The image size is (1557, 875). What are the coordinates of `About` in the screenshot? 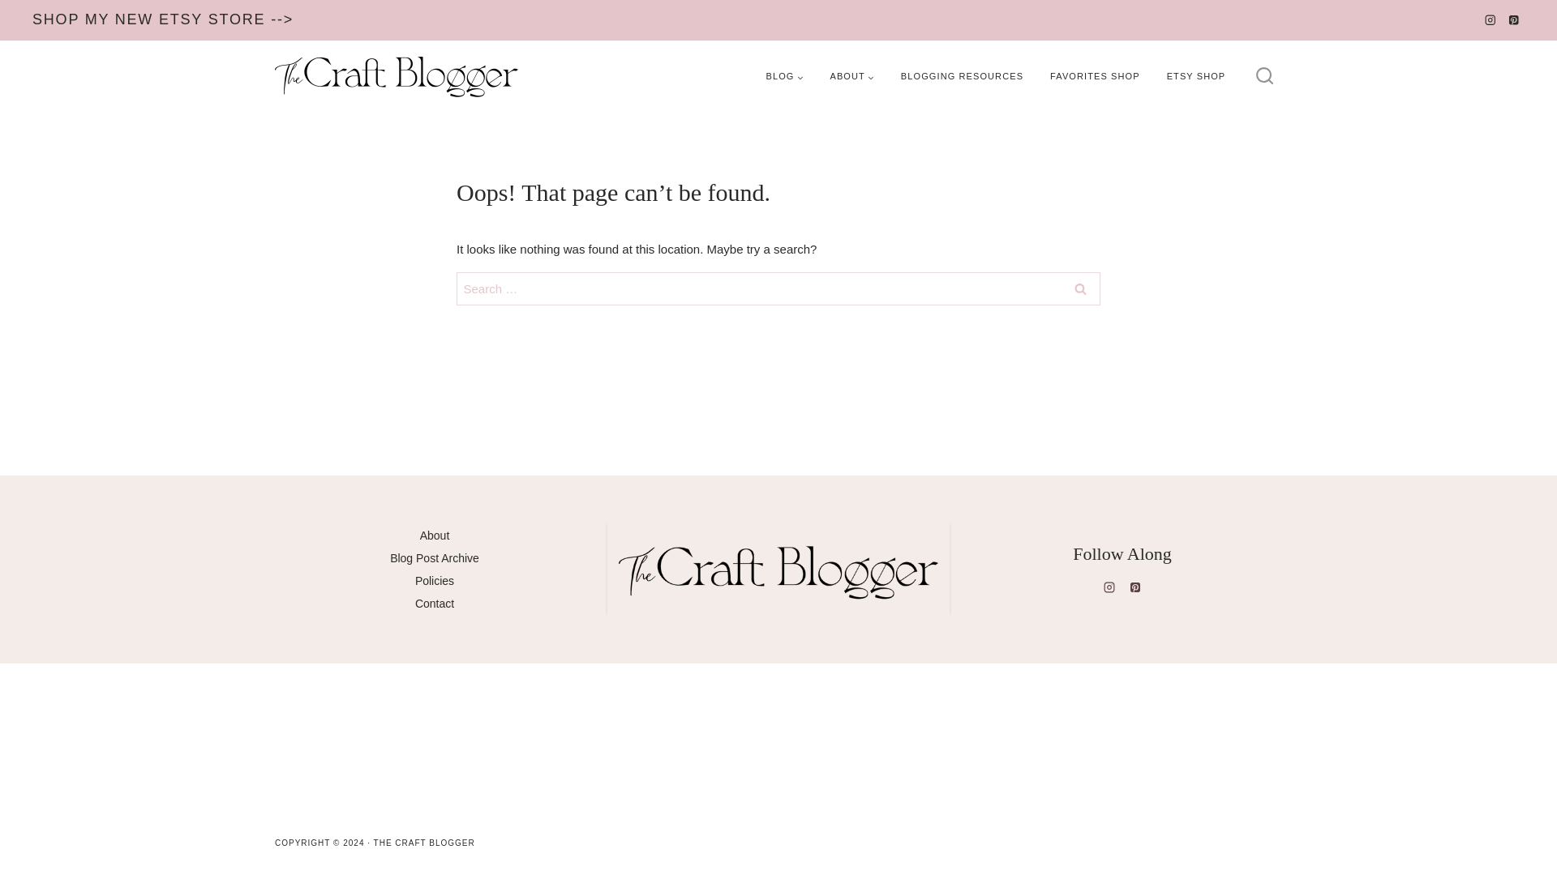 It's located at (435, 535).